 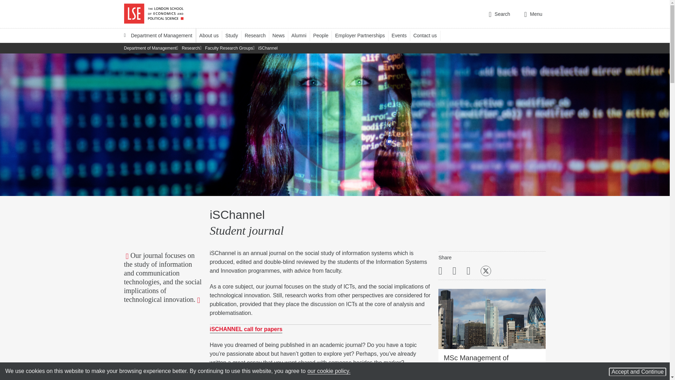 I want to click on Events, so click(x=402, y=35).